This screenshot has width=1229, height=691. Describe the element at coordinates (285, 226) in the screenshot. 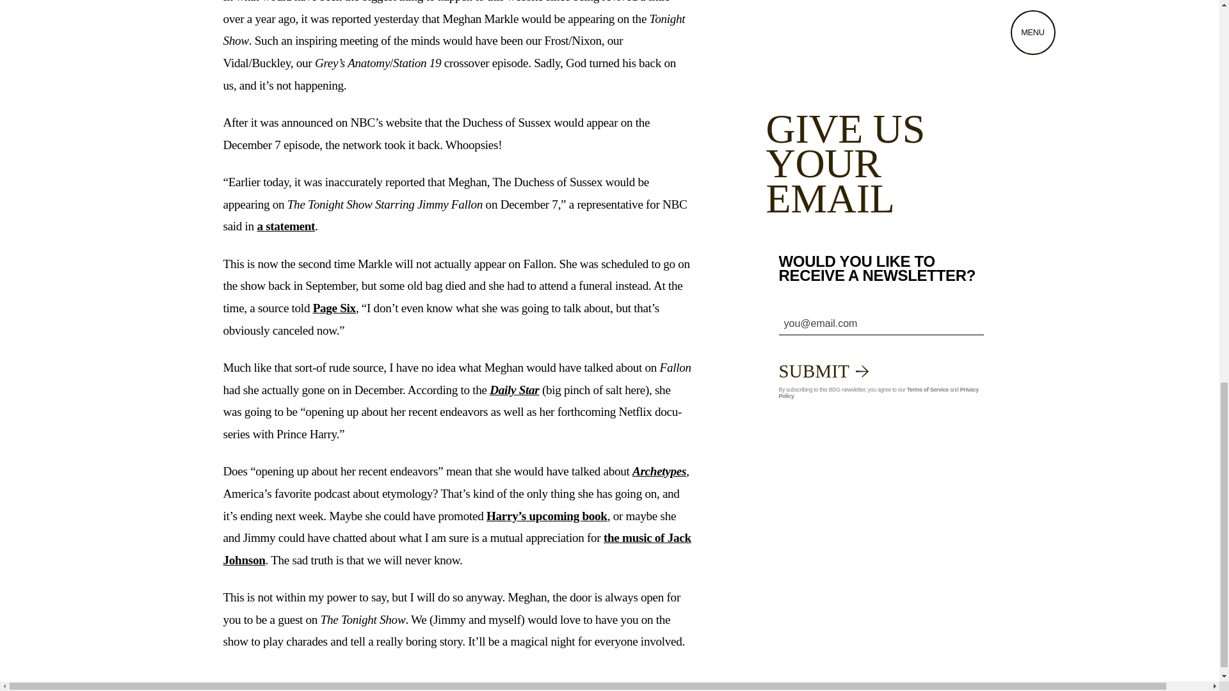

I see `a statement` at that location.